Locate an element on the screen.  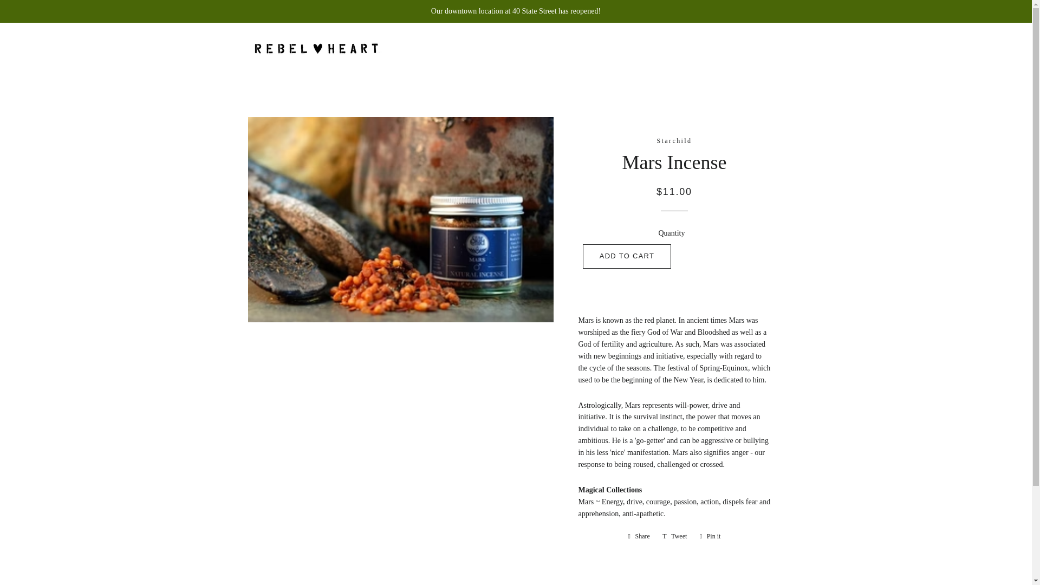
Pin on Pinterest is located at coordinates (710, 536).